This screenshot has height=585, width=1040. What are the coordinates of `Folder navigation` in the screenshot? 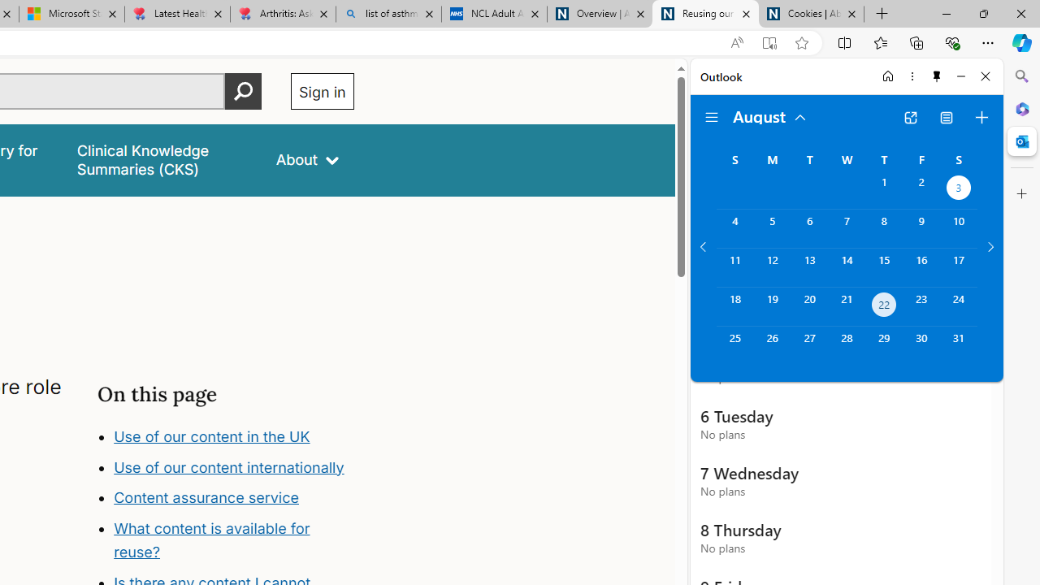 It's located at (712, 117).